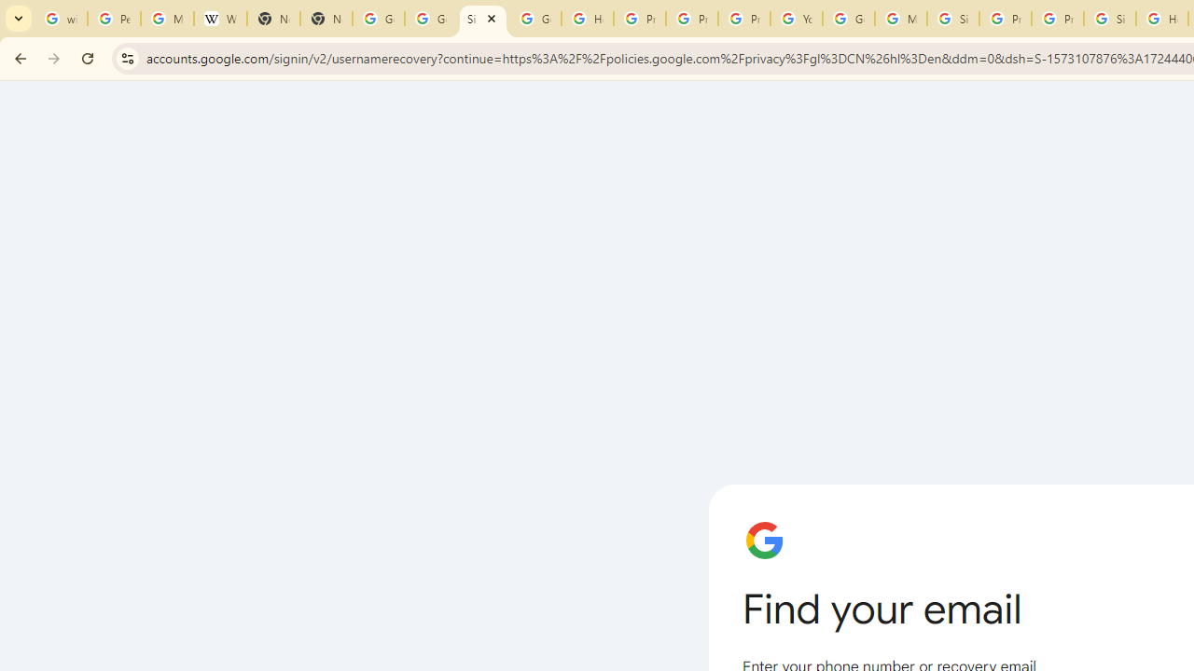  What do you see at coordinates (220, 19) in the screenshot?
I see `Wikipedia:Edit requests - Wikipedia` at bounding box center [220, 19].